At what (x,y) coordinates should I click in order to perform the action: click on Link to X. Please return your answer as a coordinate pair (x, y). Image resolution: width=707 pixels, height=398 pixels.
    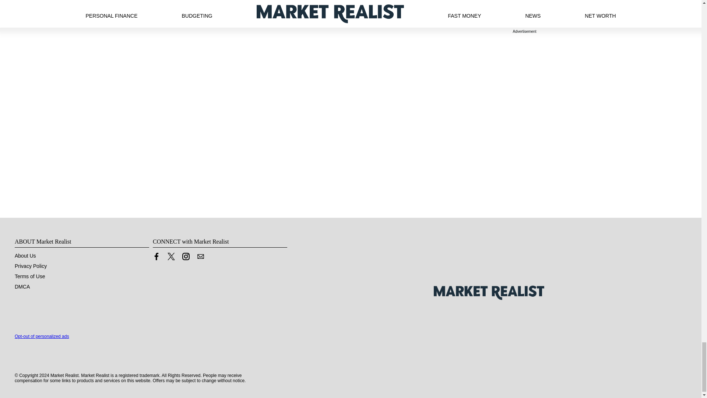
    Looking at the image, I should click on (171, 258).